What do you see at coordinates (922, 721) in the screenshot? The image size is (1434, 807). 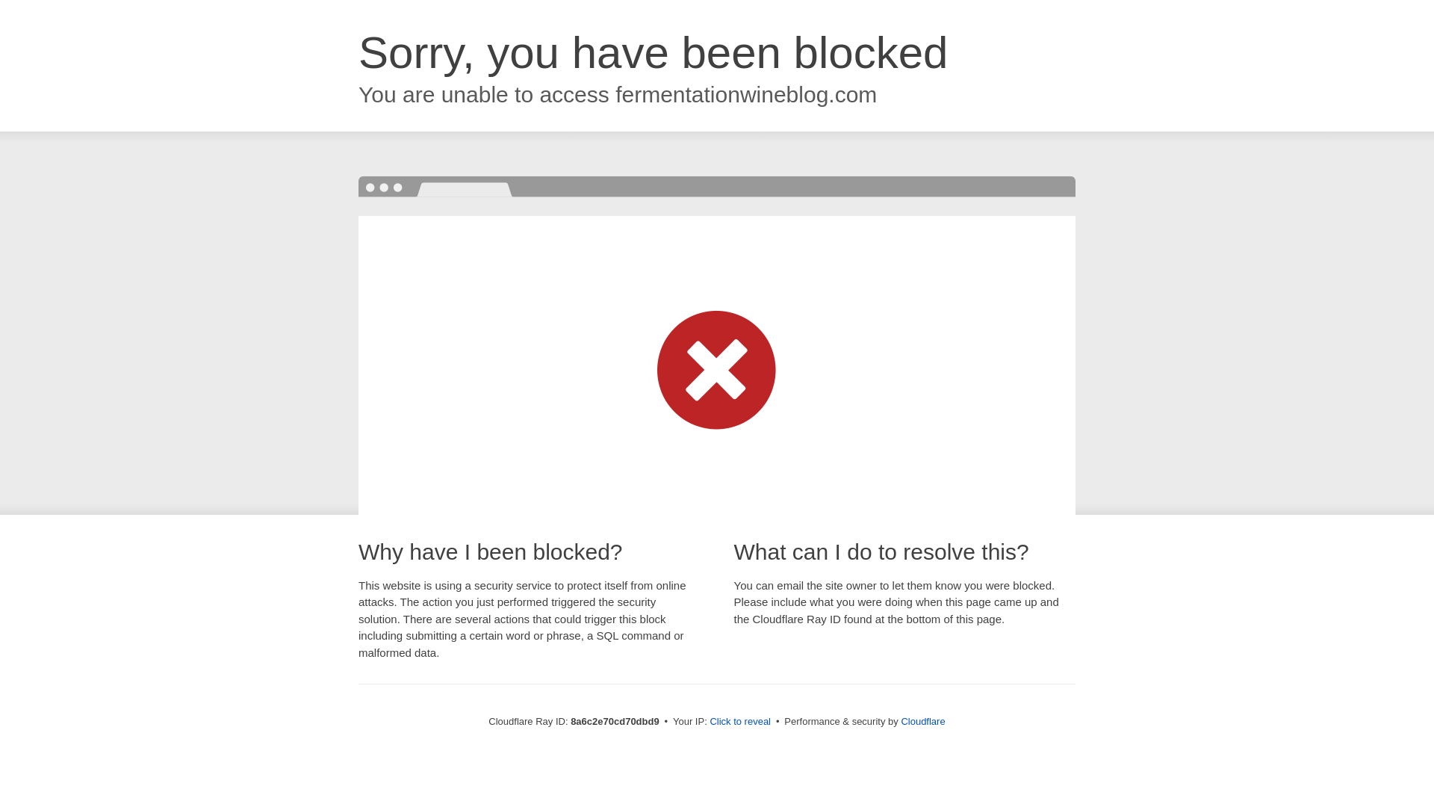 I see `Cloudflare` at bounding box center [922, 721].